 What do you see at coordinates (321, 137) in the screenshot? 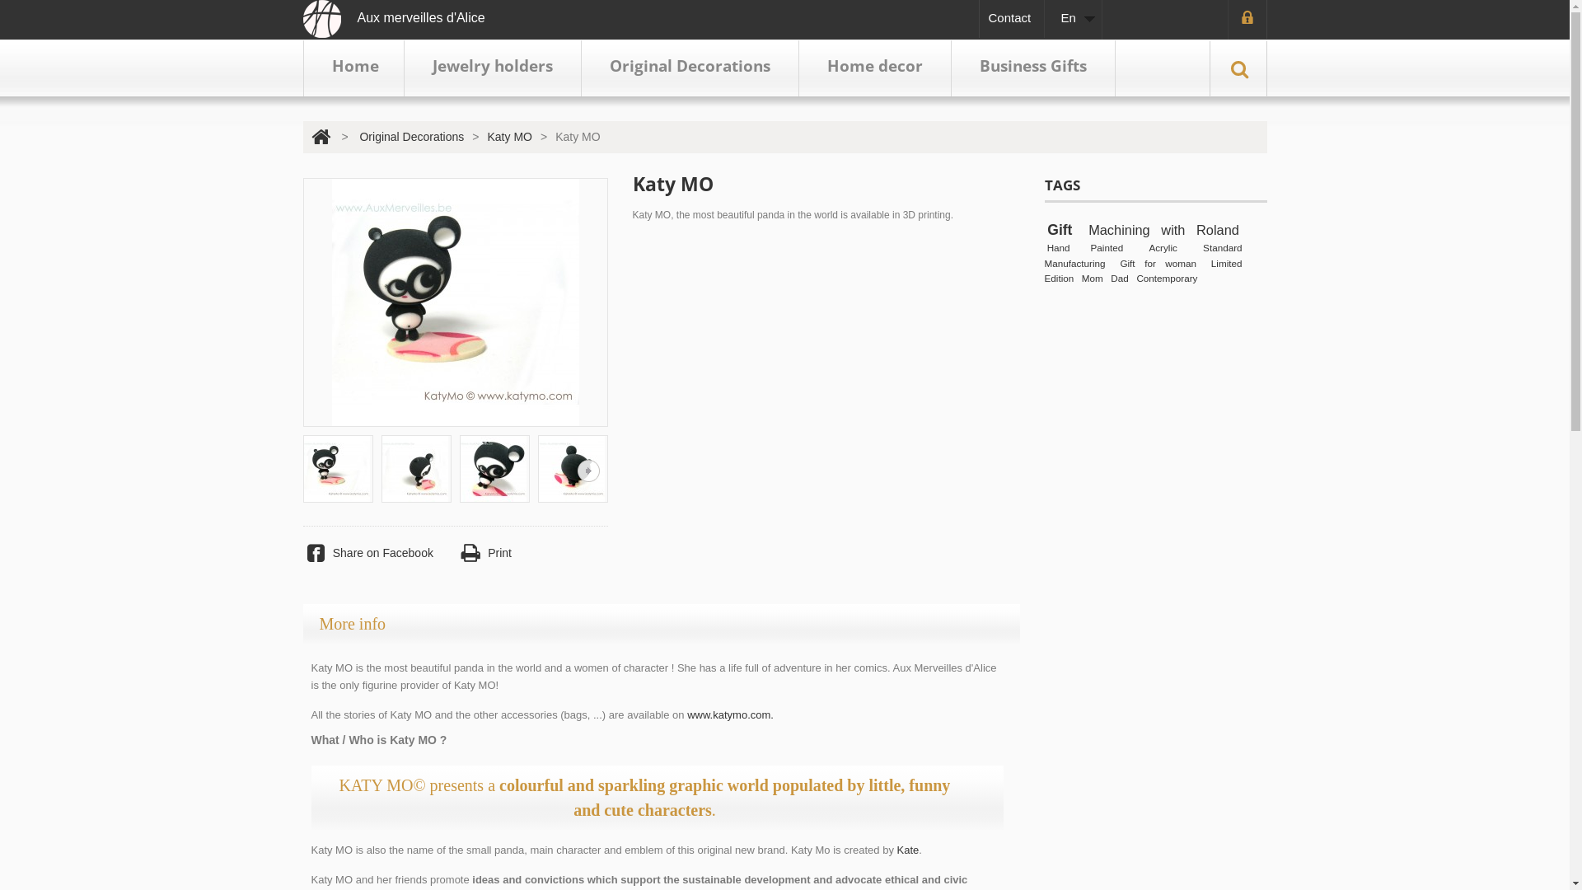
I see `Return to Home` at bounding box center [321, 137].